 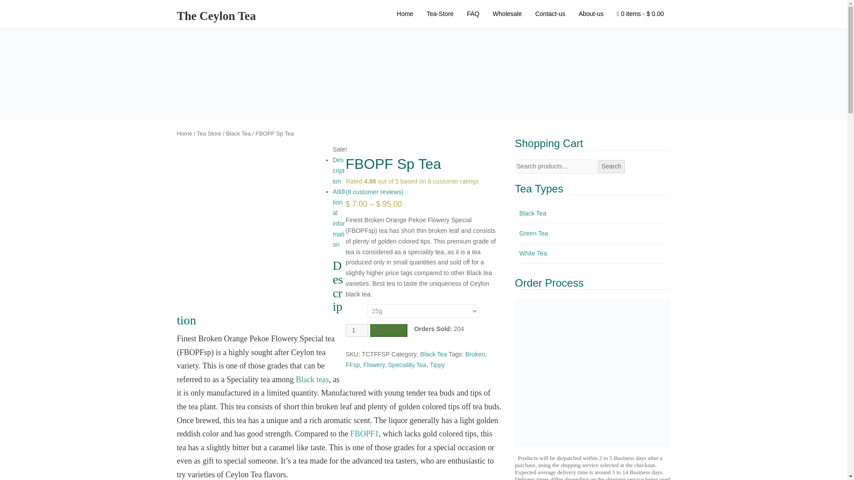 I want to click on Black teas, so click(x=312, y=380).